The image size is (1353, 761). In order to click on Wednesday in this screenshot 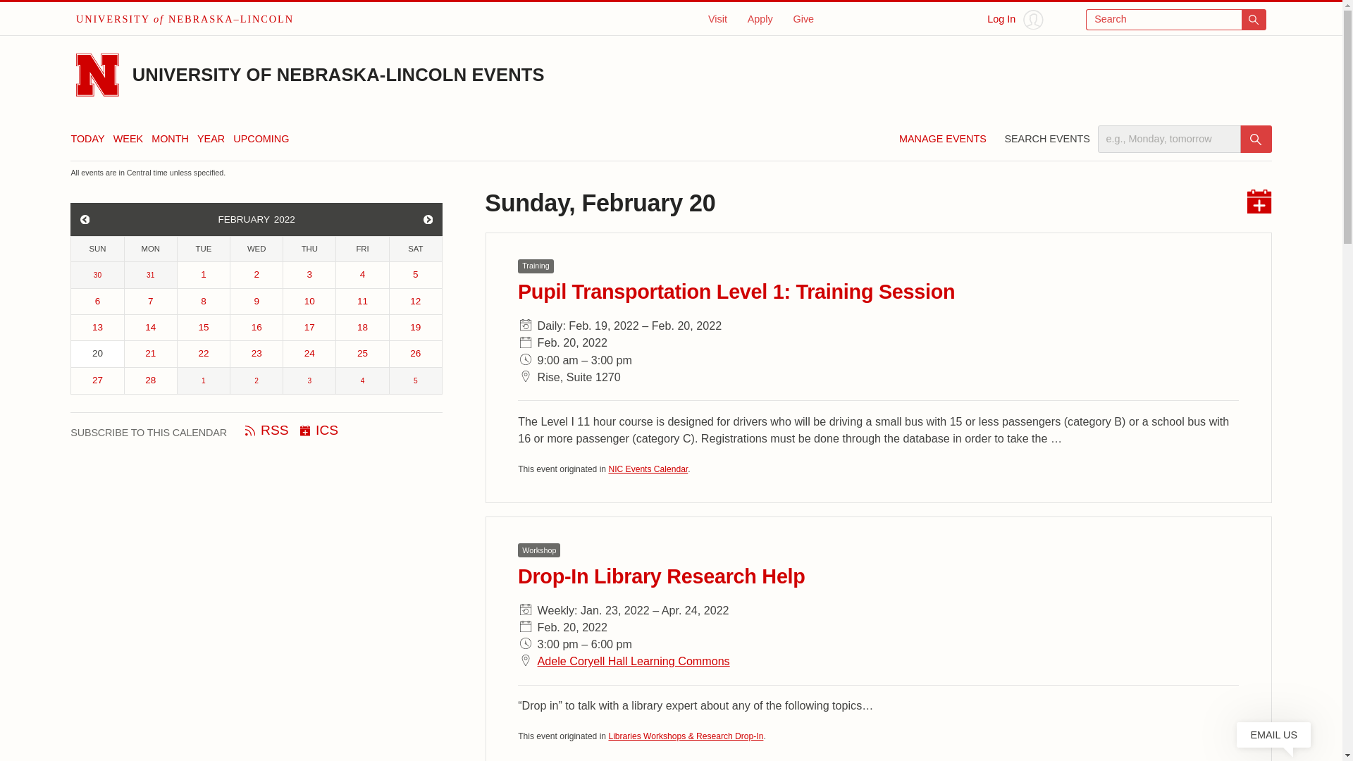, I will do `click(257, 249)`.